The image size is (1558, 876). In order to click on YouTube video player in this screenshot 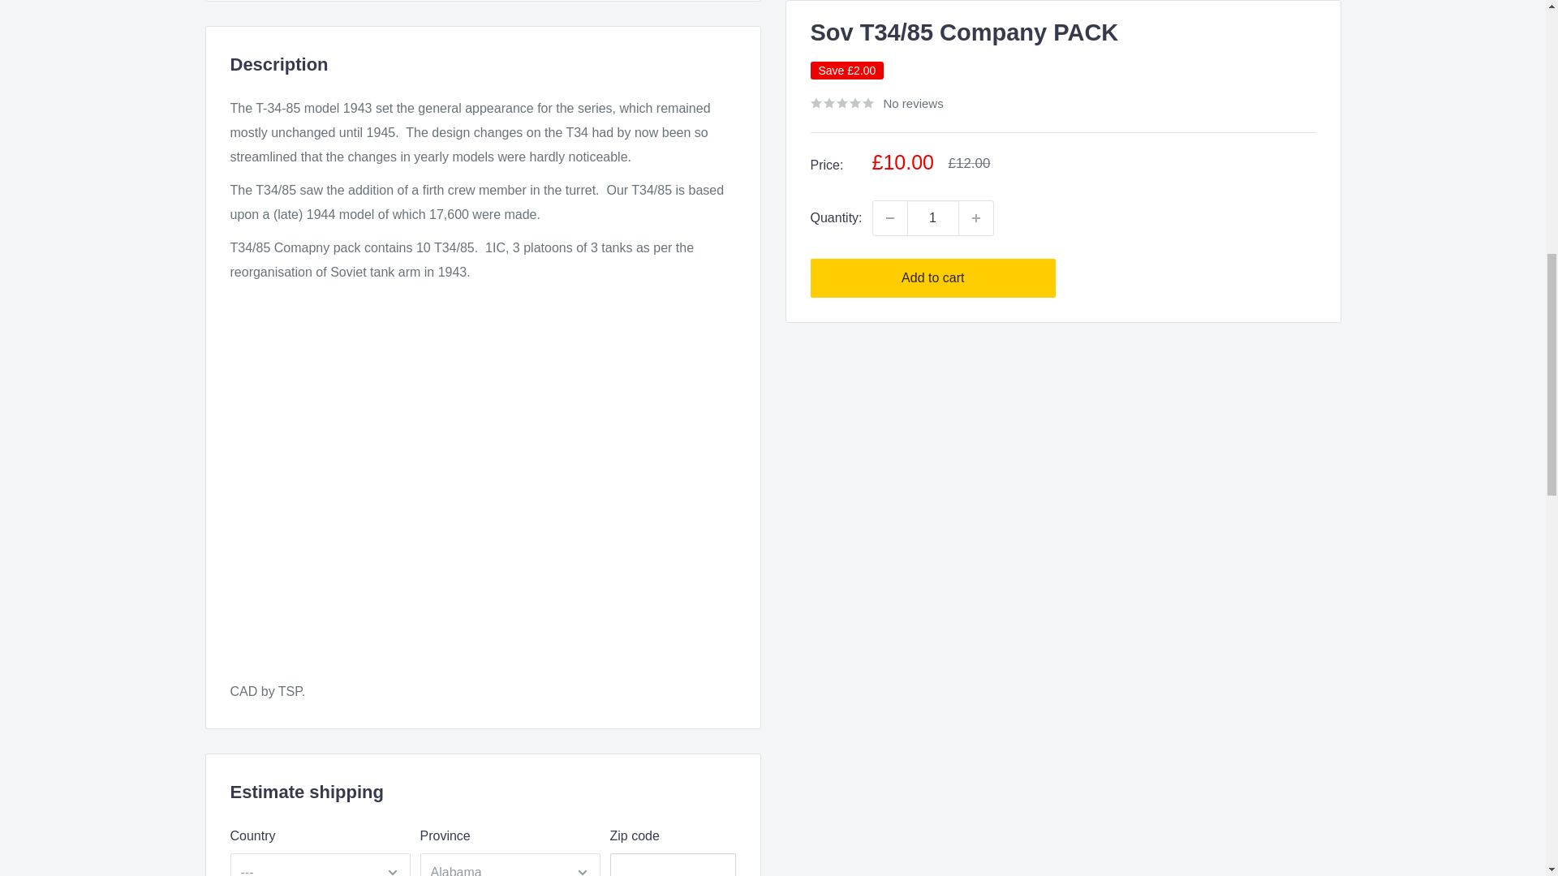, I will do `click(483, 498)`.